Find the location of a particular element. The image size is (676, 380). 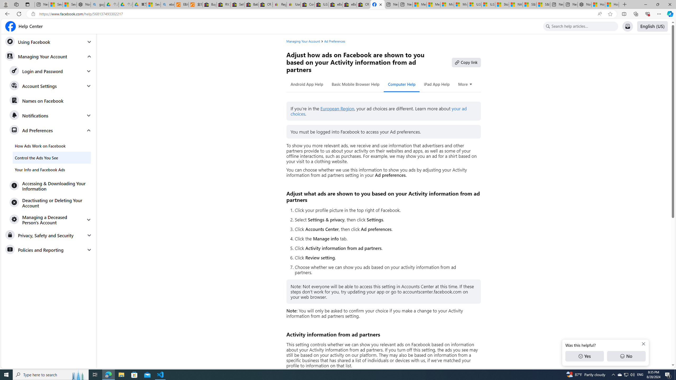

Login and Password is located at coordinates (51, 71).